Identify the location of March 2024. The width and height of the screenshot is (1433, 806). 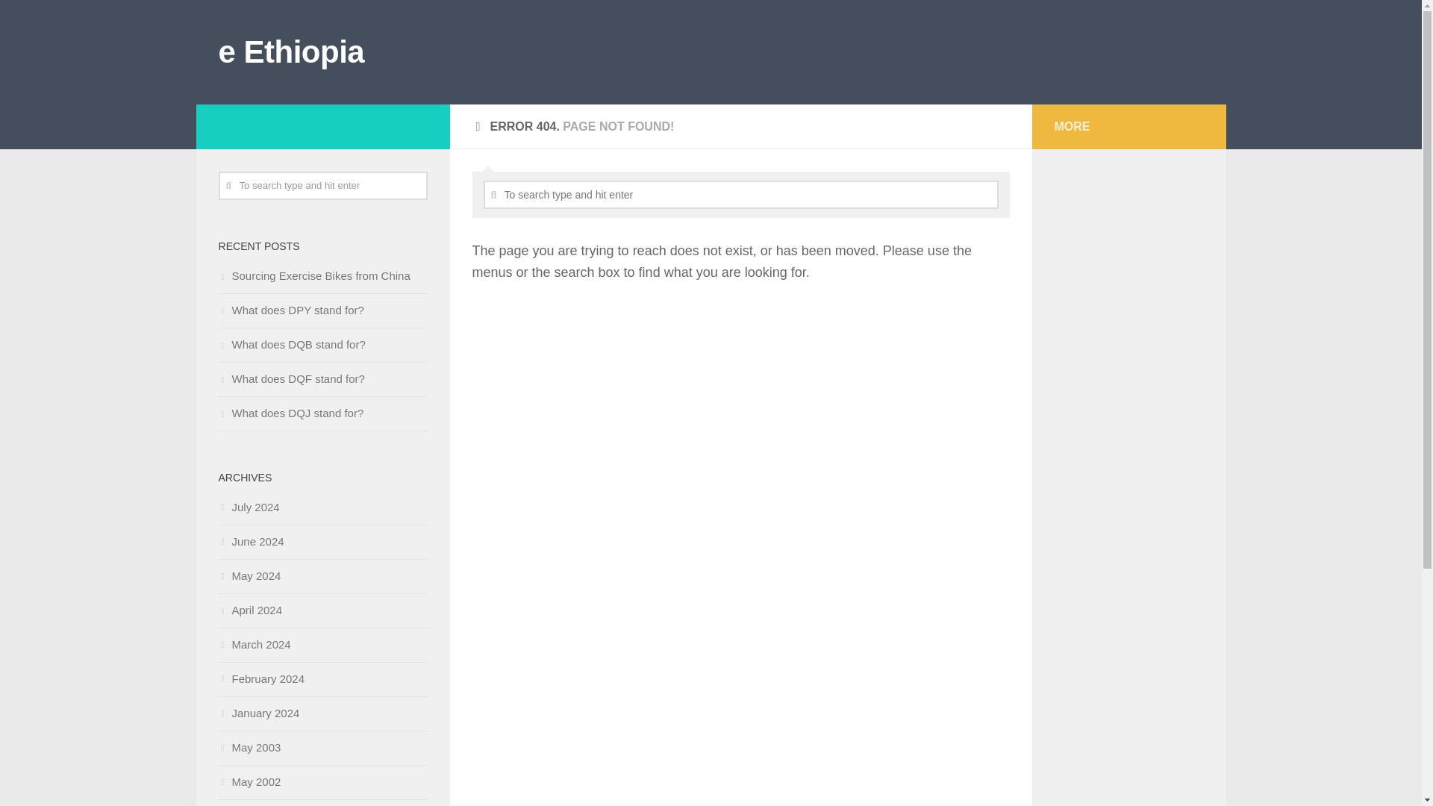
(254, 644).